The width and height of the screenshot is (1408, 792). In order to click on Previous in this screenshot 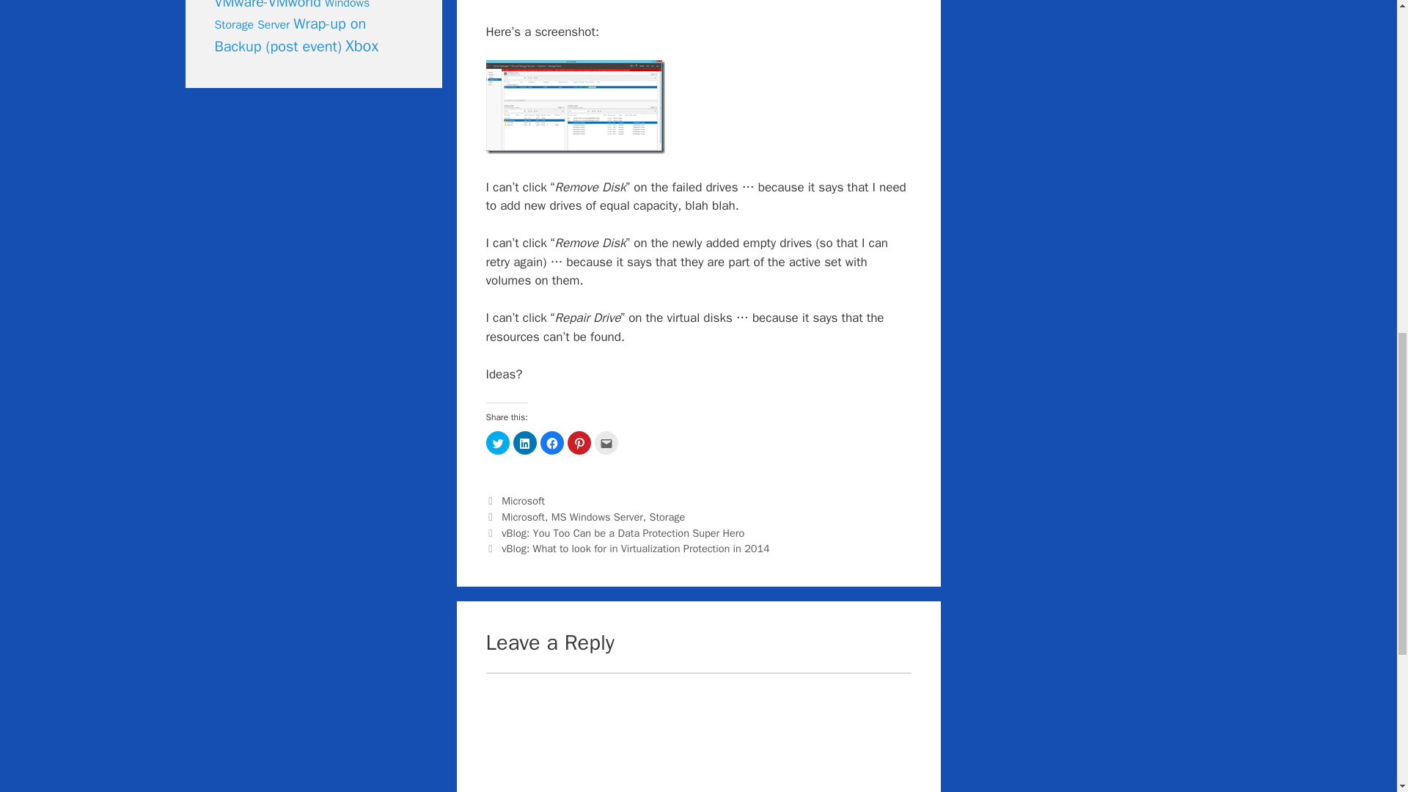, I will do `click(615, 532)`.